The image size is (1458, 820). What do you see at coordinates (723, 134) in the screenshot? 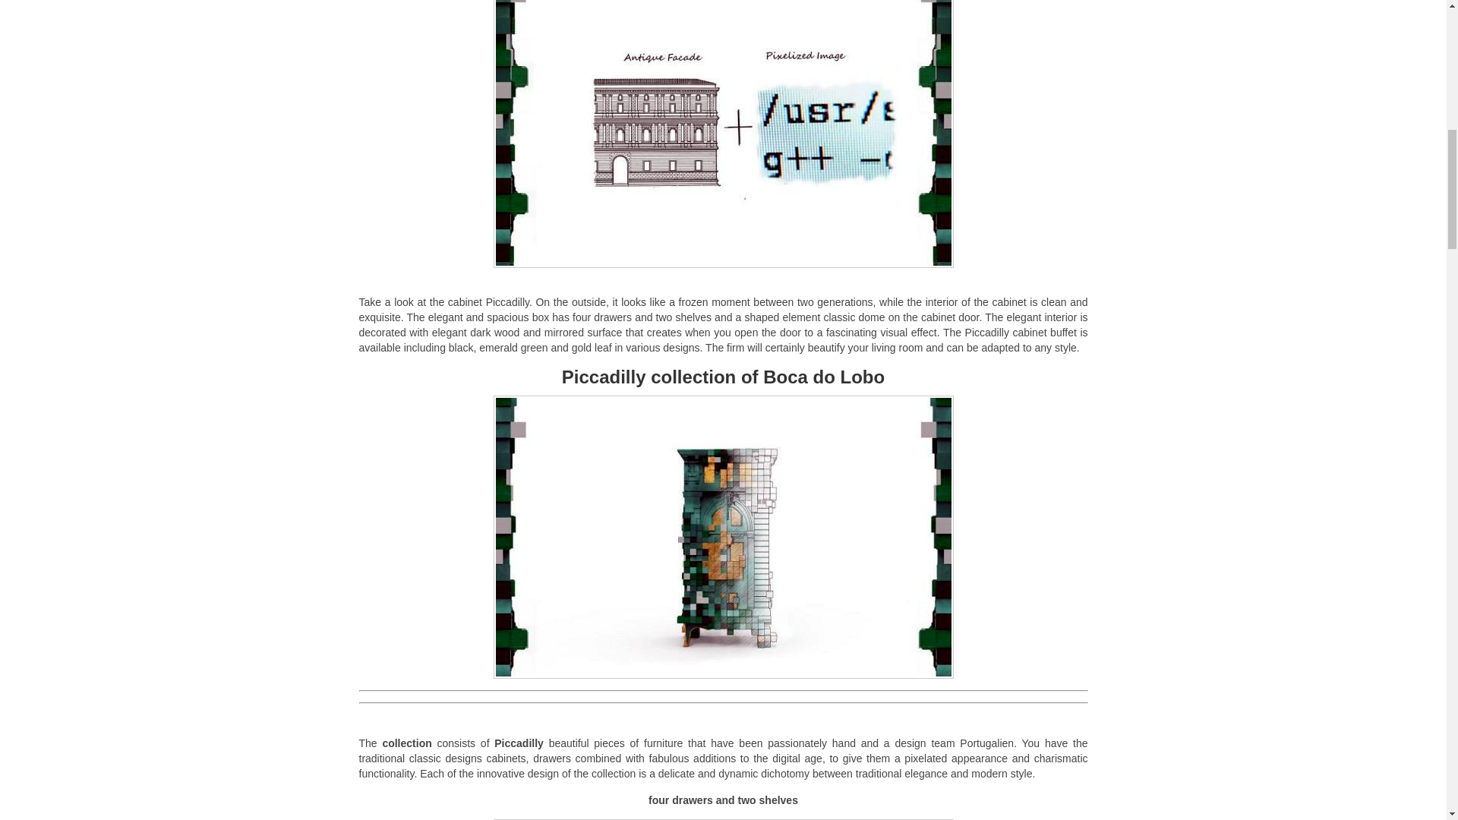
I see `Sideboards` at bounding box center [723, 134].